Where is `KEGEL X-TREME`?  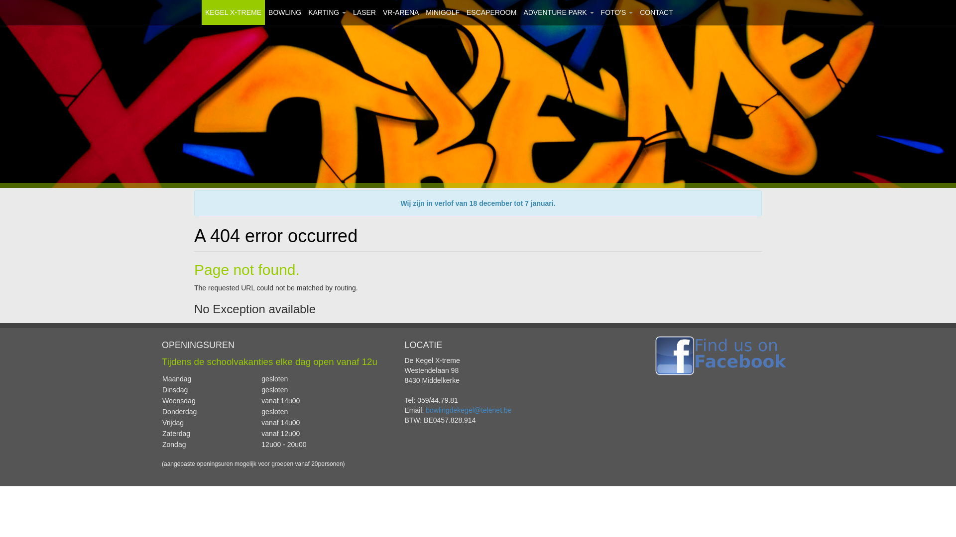
KEGEL X-TREME is located at coordinates (233, 12).